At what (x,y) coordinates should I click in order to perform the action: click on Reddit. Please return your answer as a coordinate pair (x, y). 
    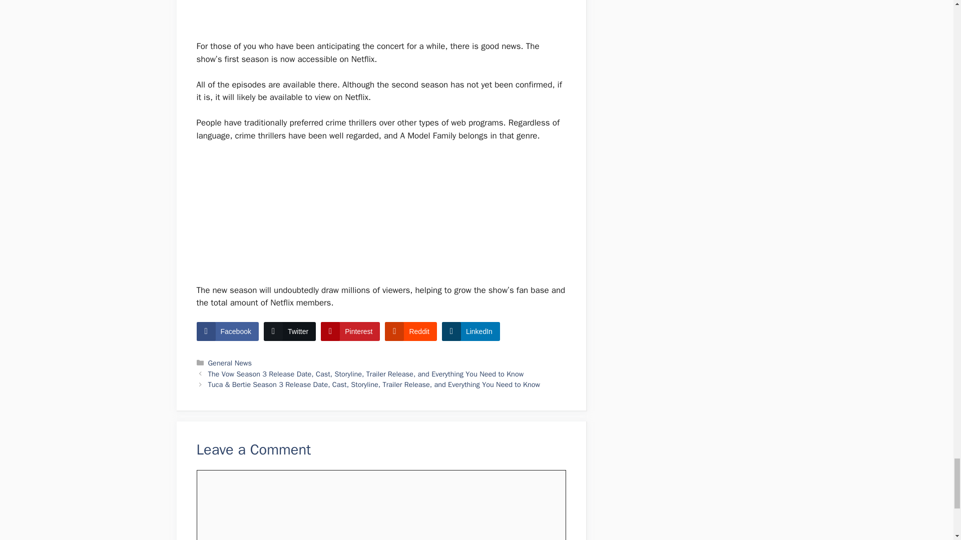
    Looking at the image, I should click on (410, 331).